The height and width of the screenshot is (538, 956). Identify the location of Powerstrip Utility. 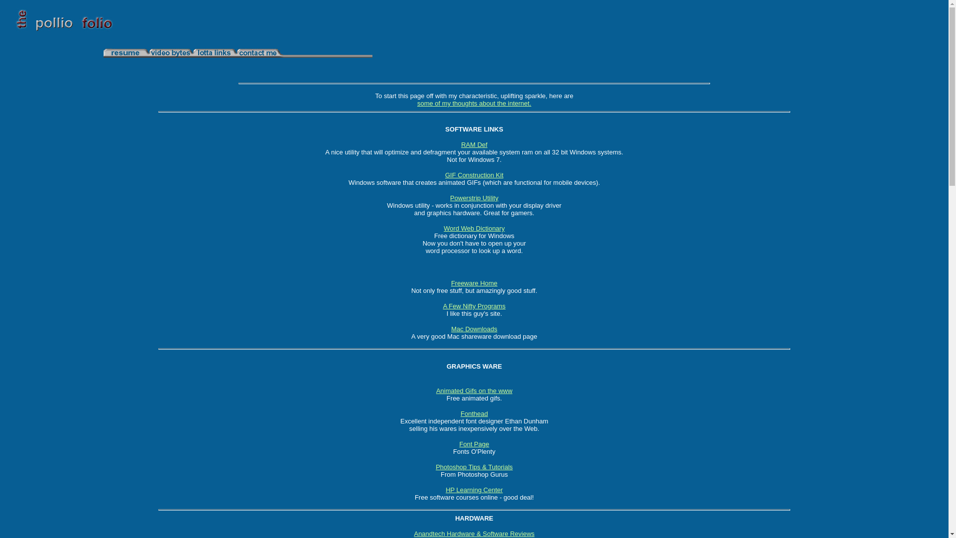
(474, 198).